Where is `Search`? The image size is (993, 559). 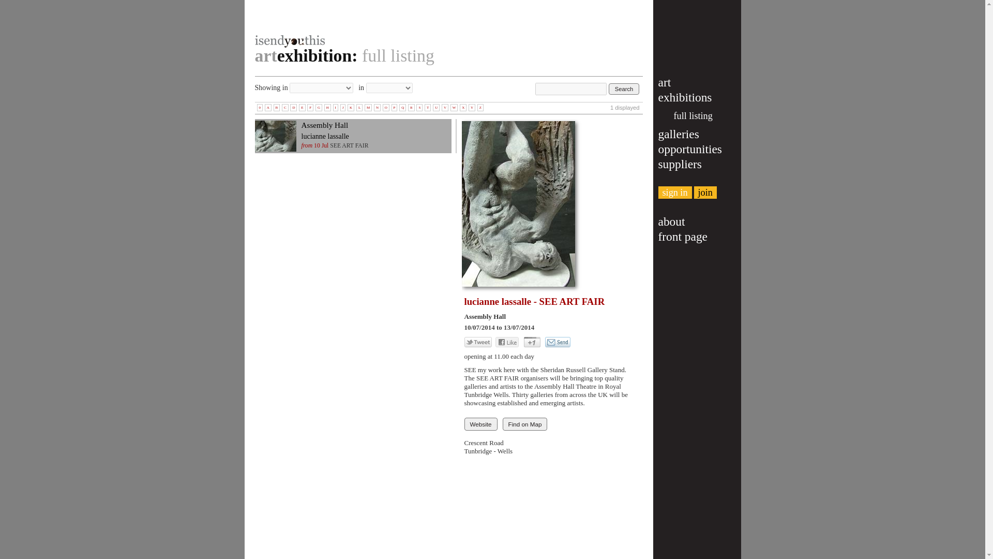
Search is located at coordinates (624, 89).